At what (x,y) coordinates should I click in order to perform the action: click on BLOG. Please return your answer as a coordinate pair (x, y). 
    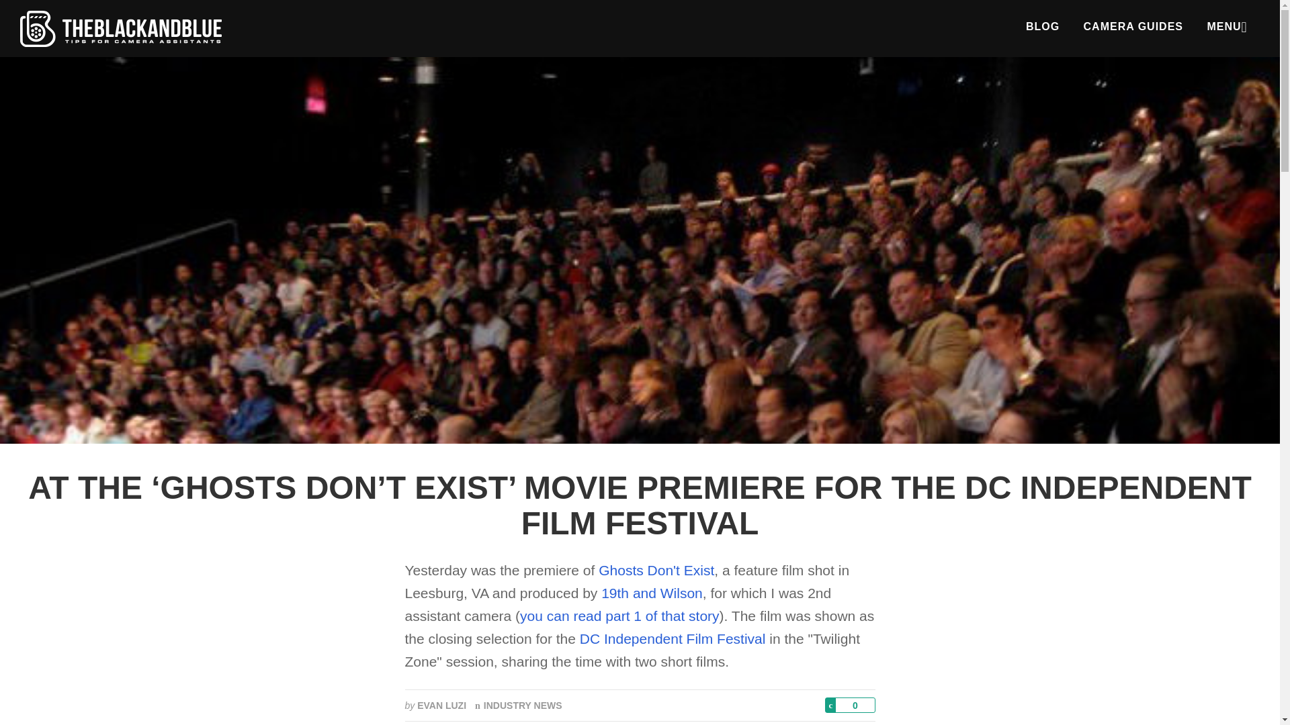
    Looking at the image, I should click on (1043, 27).